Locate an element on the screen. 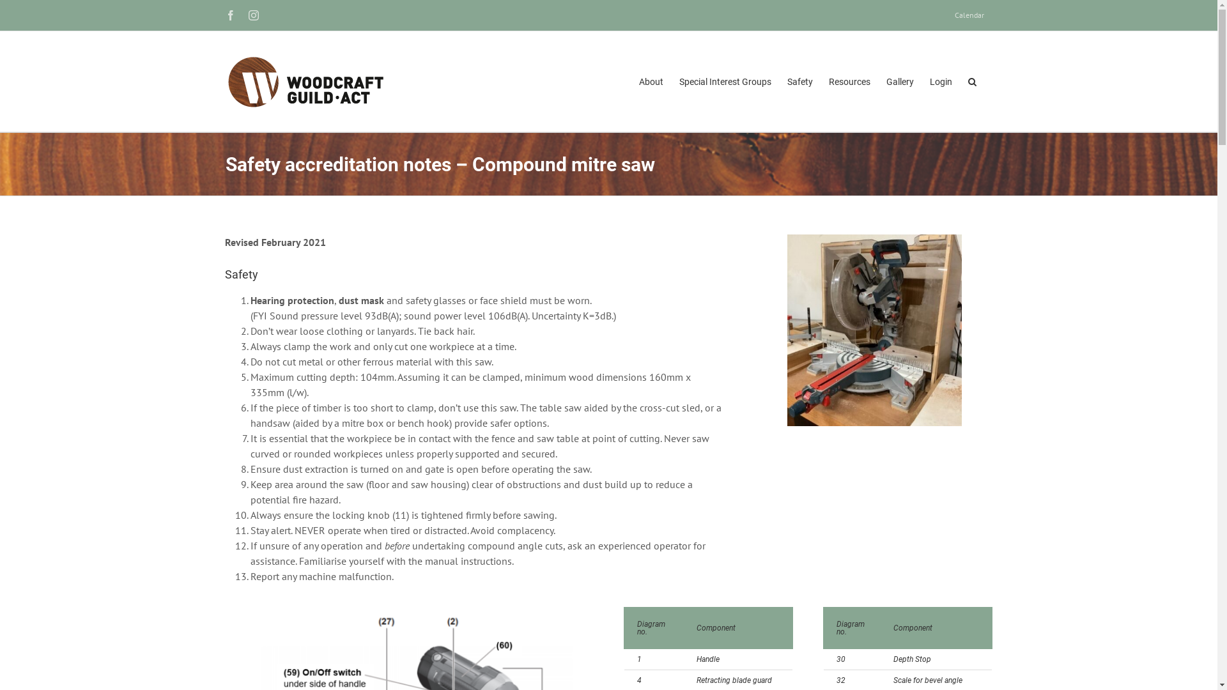 Image resolution: width=1227 pixels, height=690 pixels. Search is located at coordinates (971, 82).